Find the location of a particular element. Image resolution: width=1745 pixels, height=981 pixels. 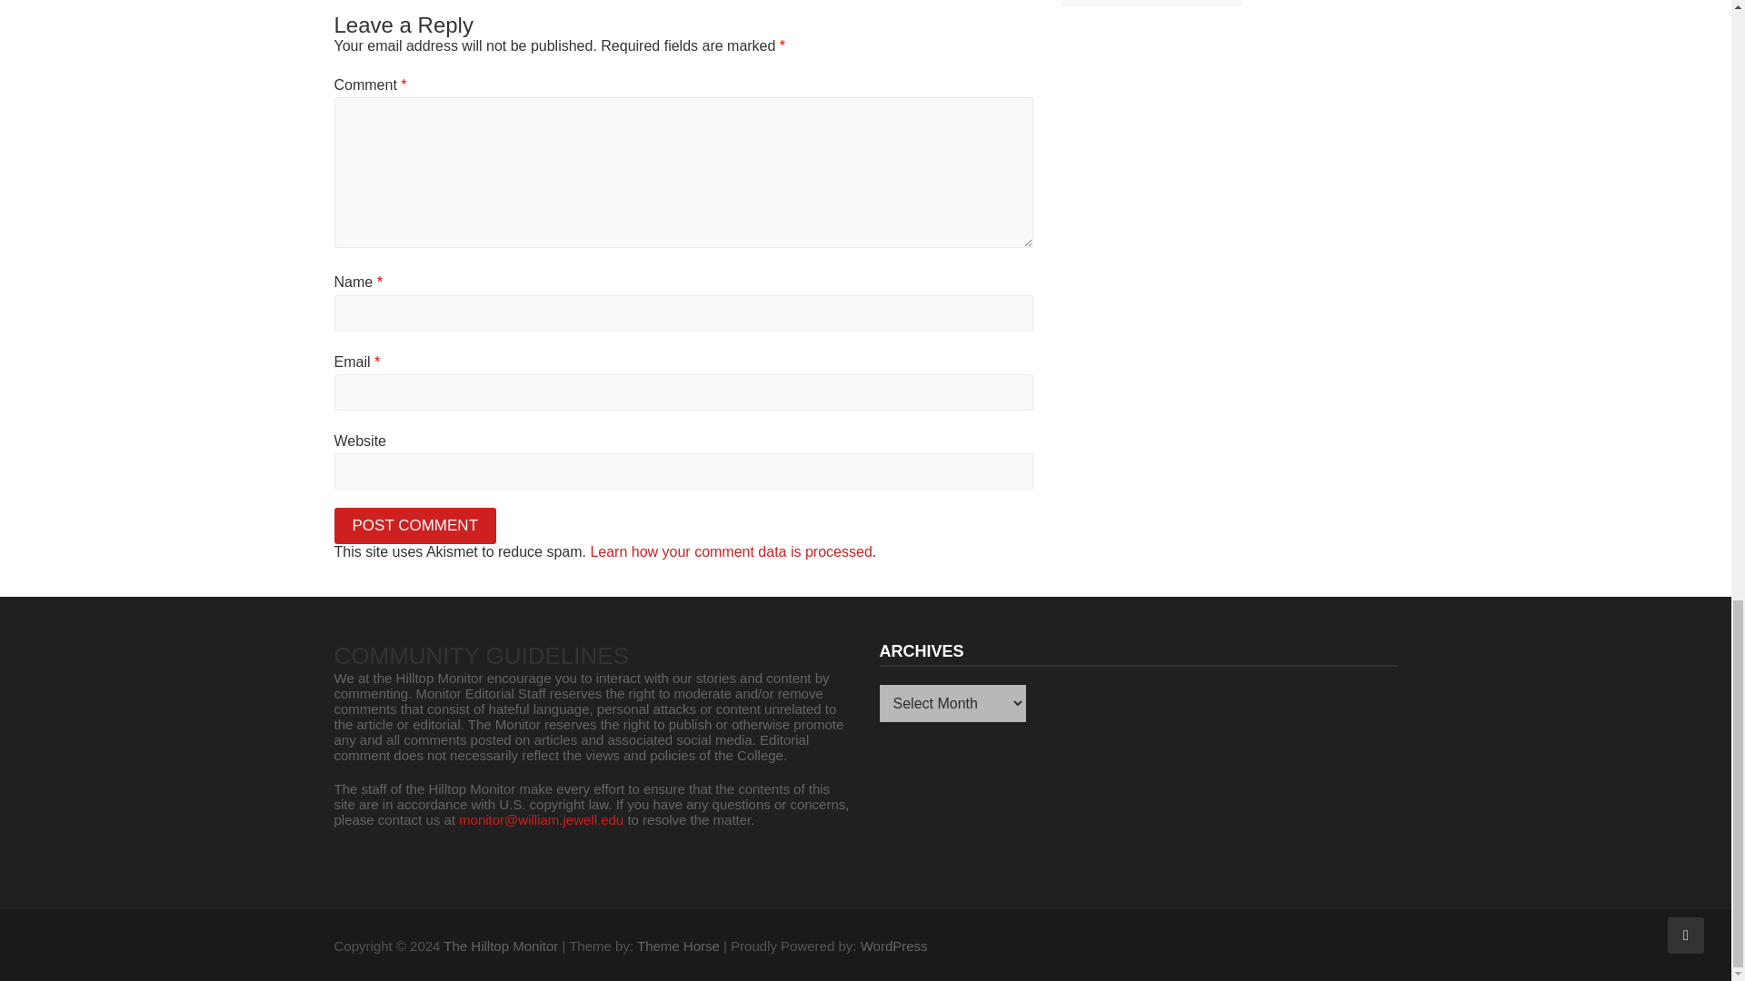

Post Comment is located at coordinates (416, 526).